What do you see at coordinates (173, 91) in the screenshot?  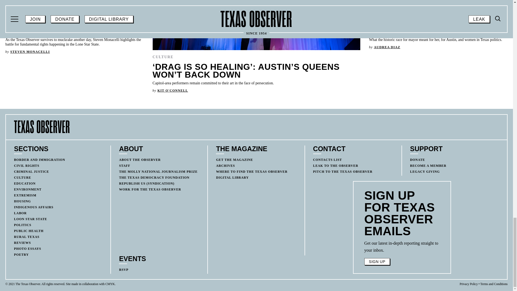 I see `Post by Kit O'Connell` at bounding box center [173, 91].